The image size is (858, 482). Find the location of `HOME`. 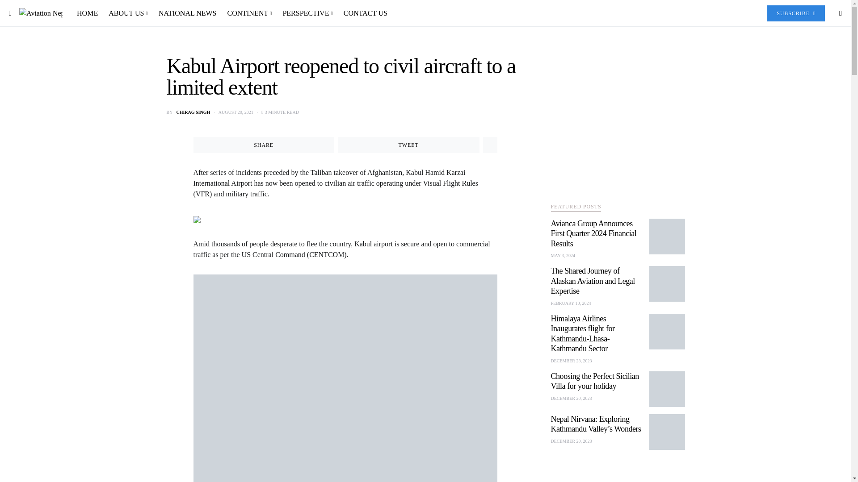

HOME is located at coordinates (90, 13).